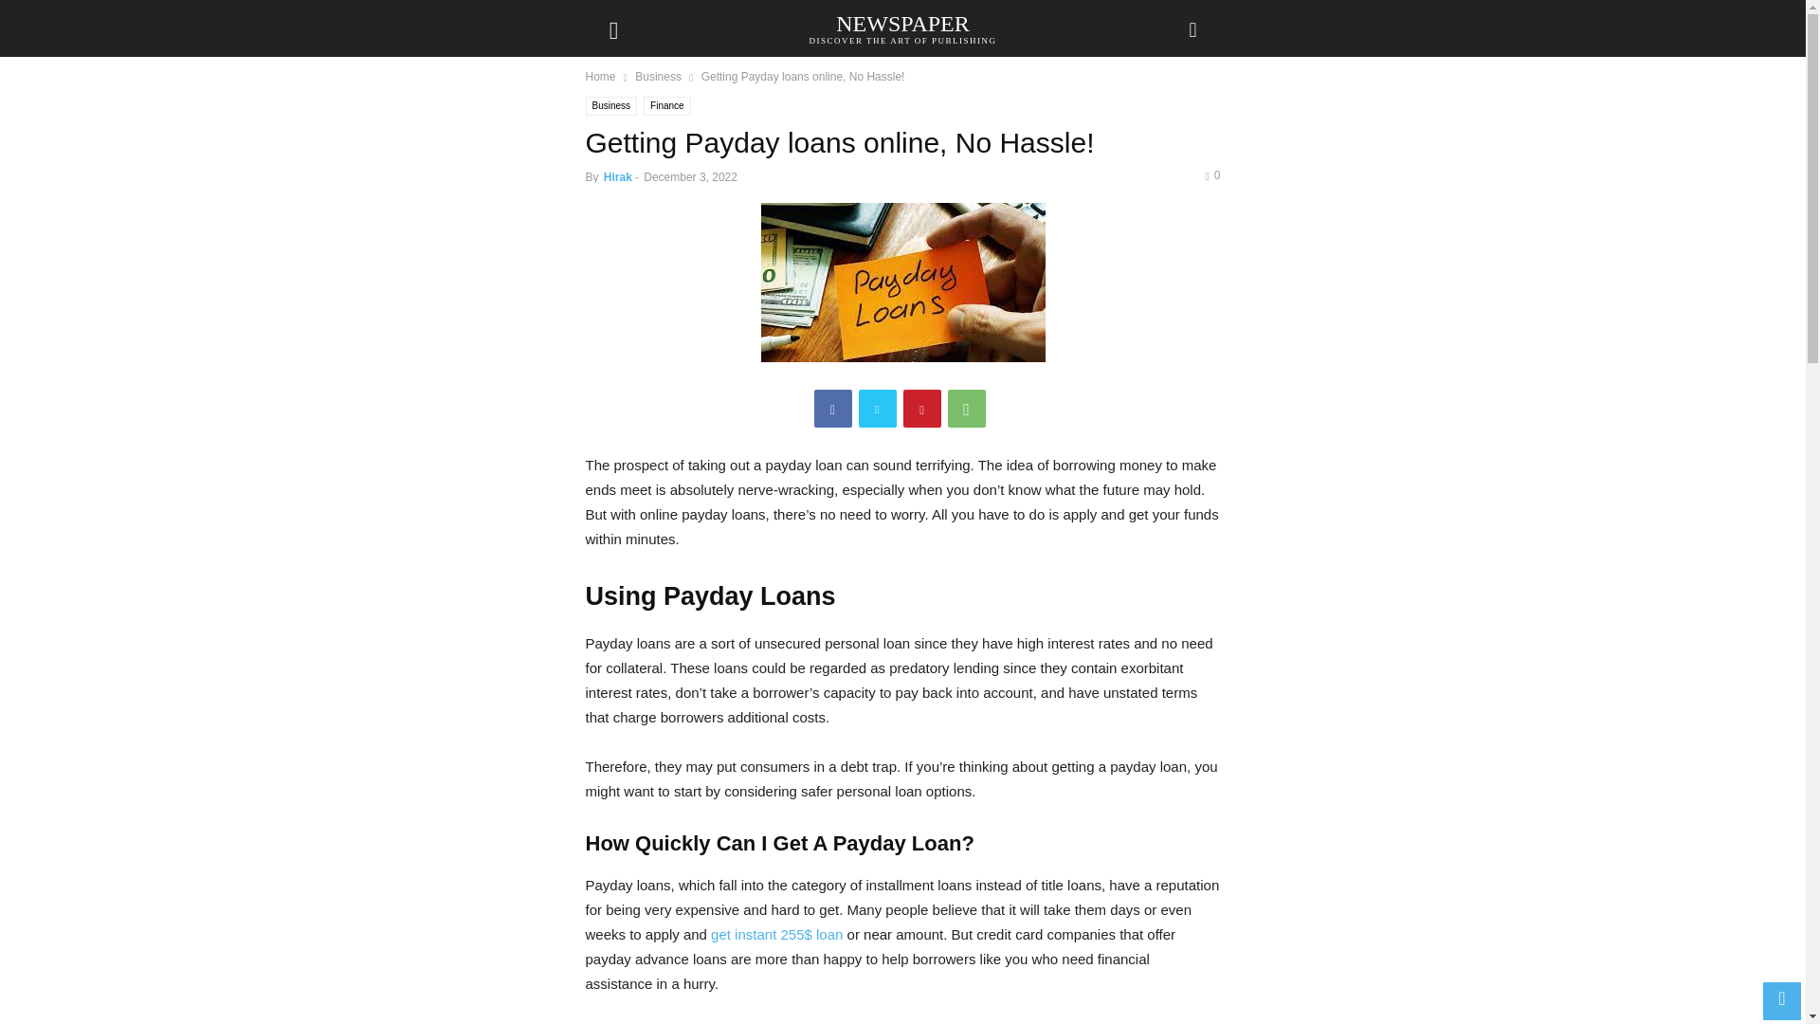 Image resolution: width=1820 pixels, height=1024 pixels. What do you see at coordinates (832, 409) in the screenshot?
I see `Pinterest` at bounding box center [832, 409].